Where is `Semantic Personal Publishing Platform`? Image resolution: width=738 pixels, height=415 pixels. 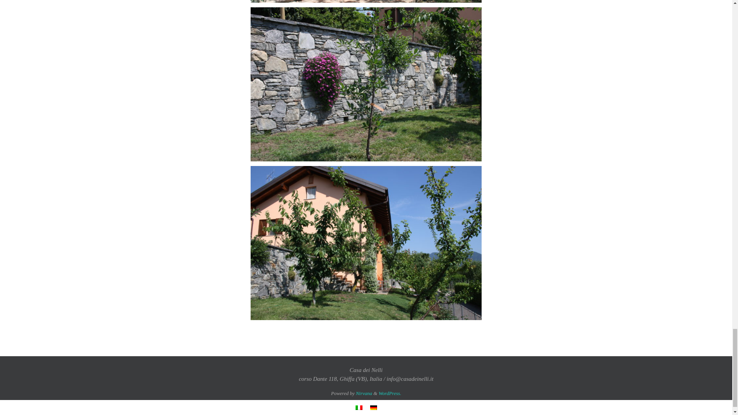
Semantic Personal Publishing Platform is located at coordinates (390, 393).